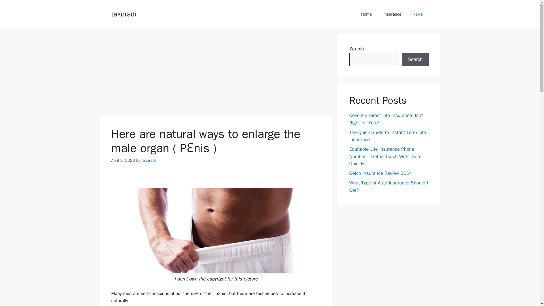  I want to click on Search, so click(415, 59).